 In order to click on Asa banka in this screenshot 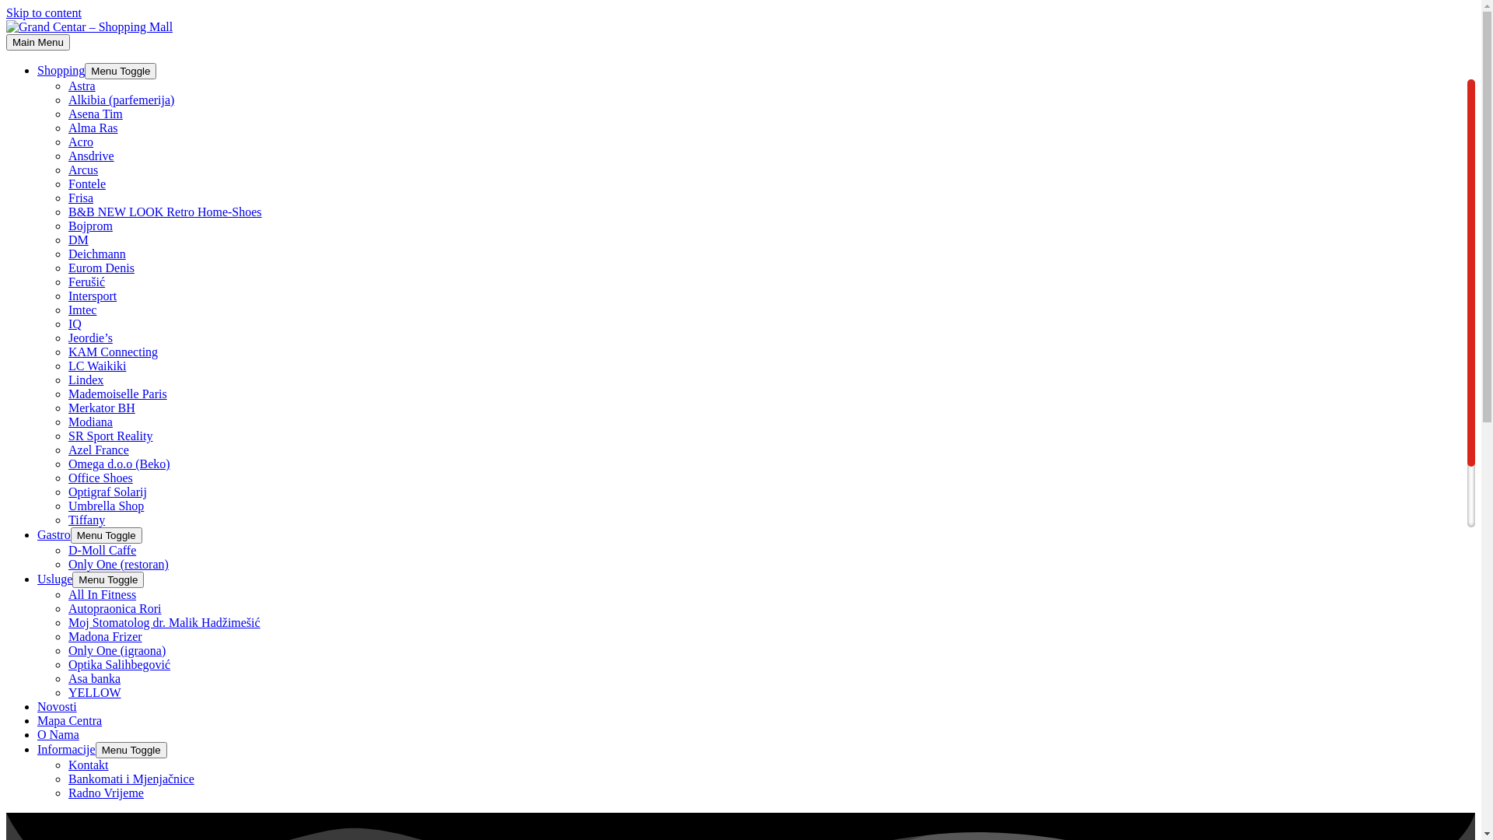, I will do `click(95, 678)`.